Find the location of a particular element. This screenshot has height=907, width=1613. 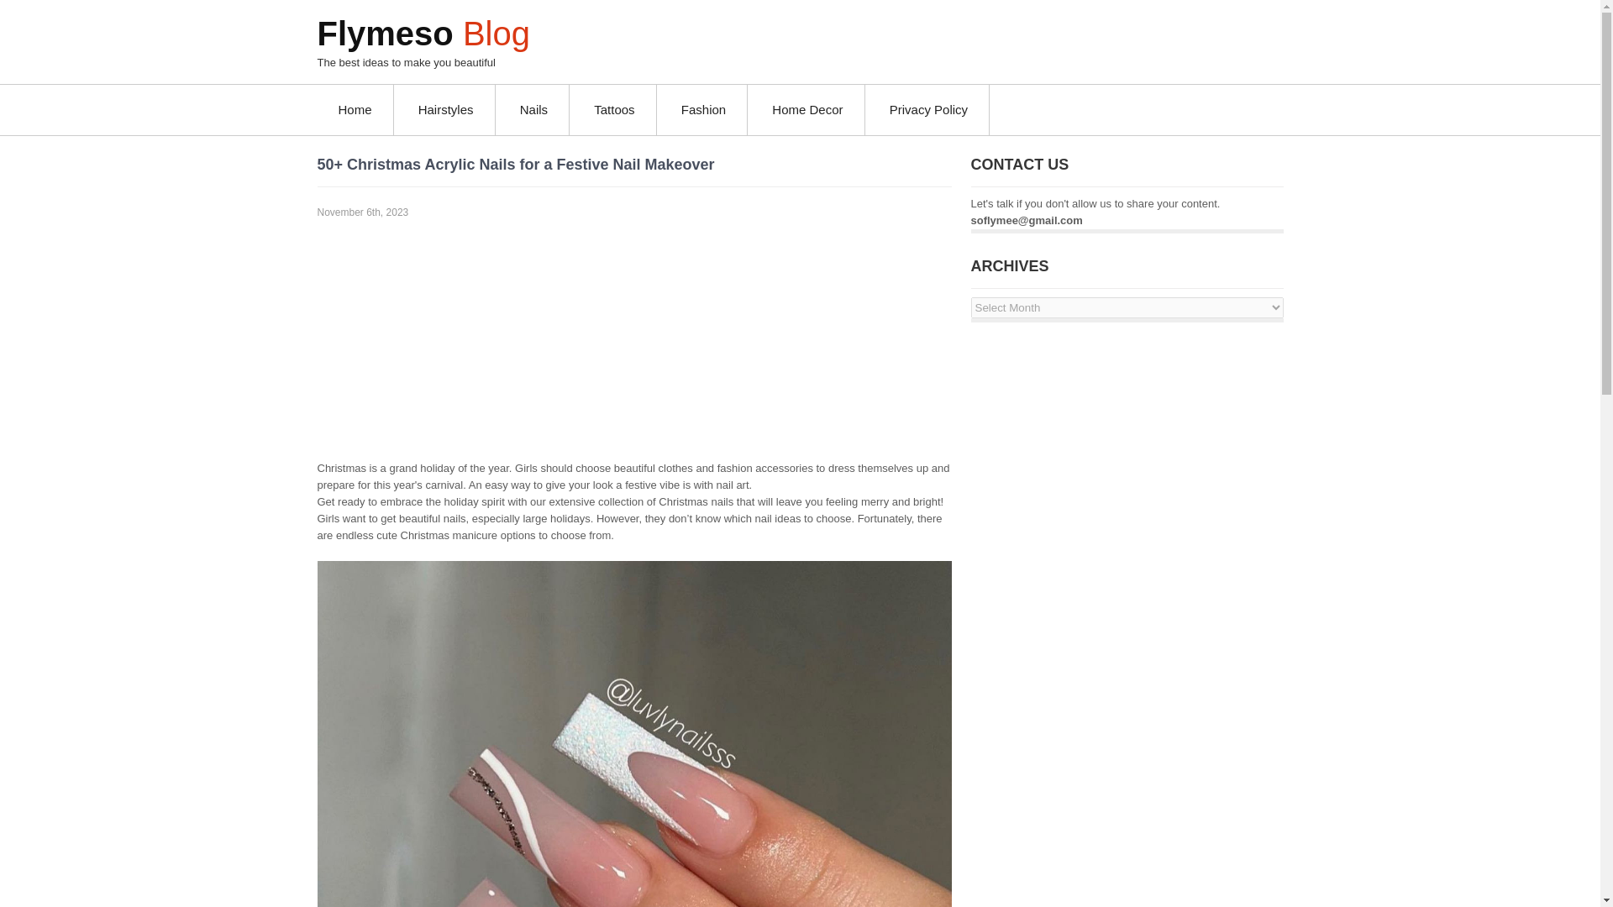

Home Decor is located at coordinates (808, 109).